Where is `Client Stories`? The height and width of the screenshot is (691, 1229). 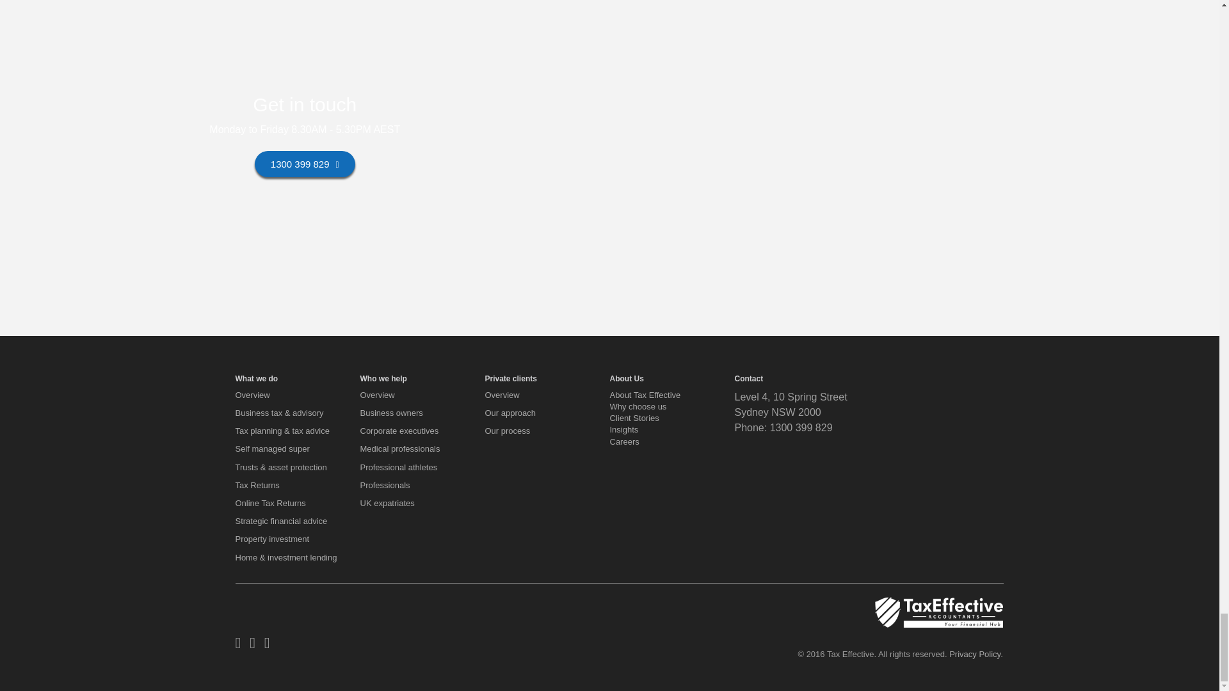
Client Stories is located at coordinates (634, 417).